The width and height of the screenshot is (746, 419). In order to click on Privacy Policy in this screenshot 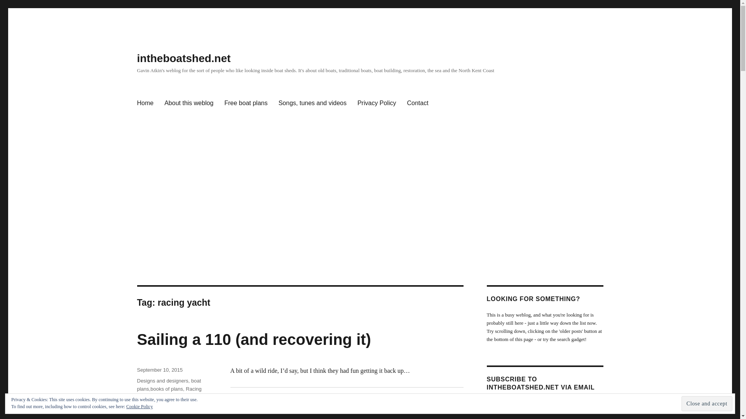, I will do `click(377, 103)`.